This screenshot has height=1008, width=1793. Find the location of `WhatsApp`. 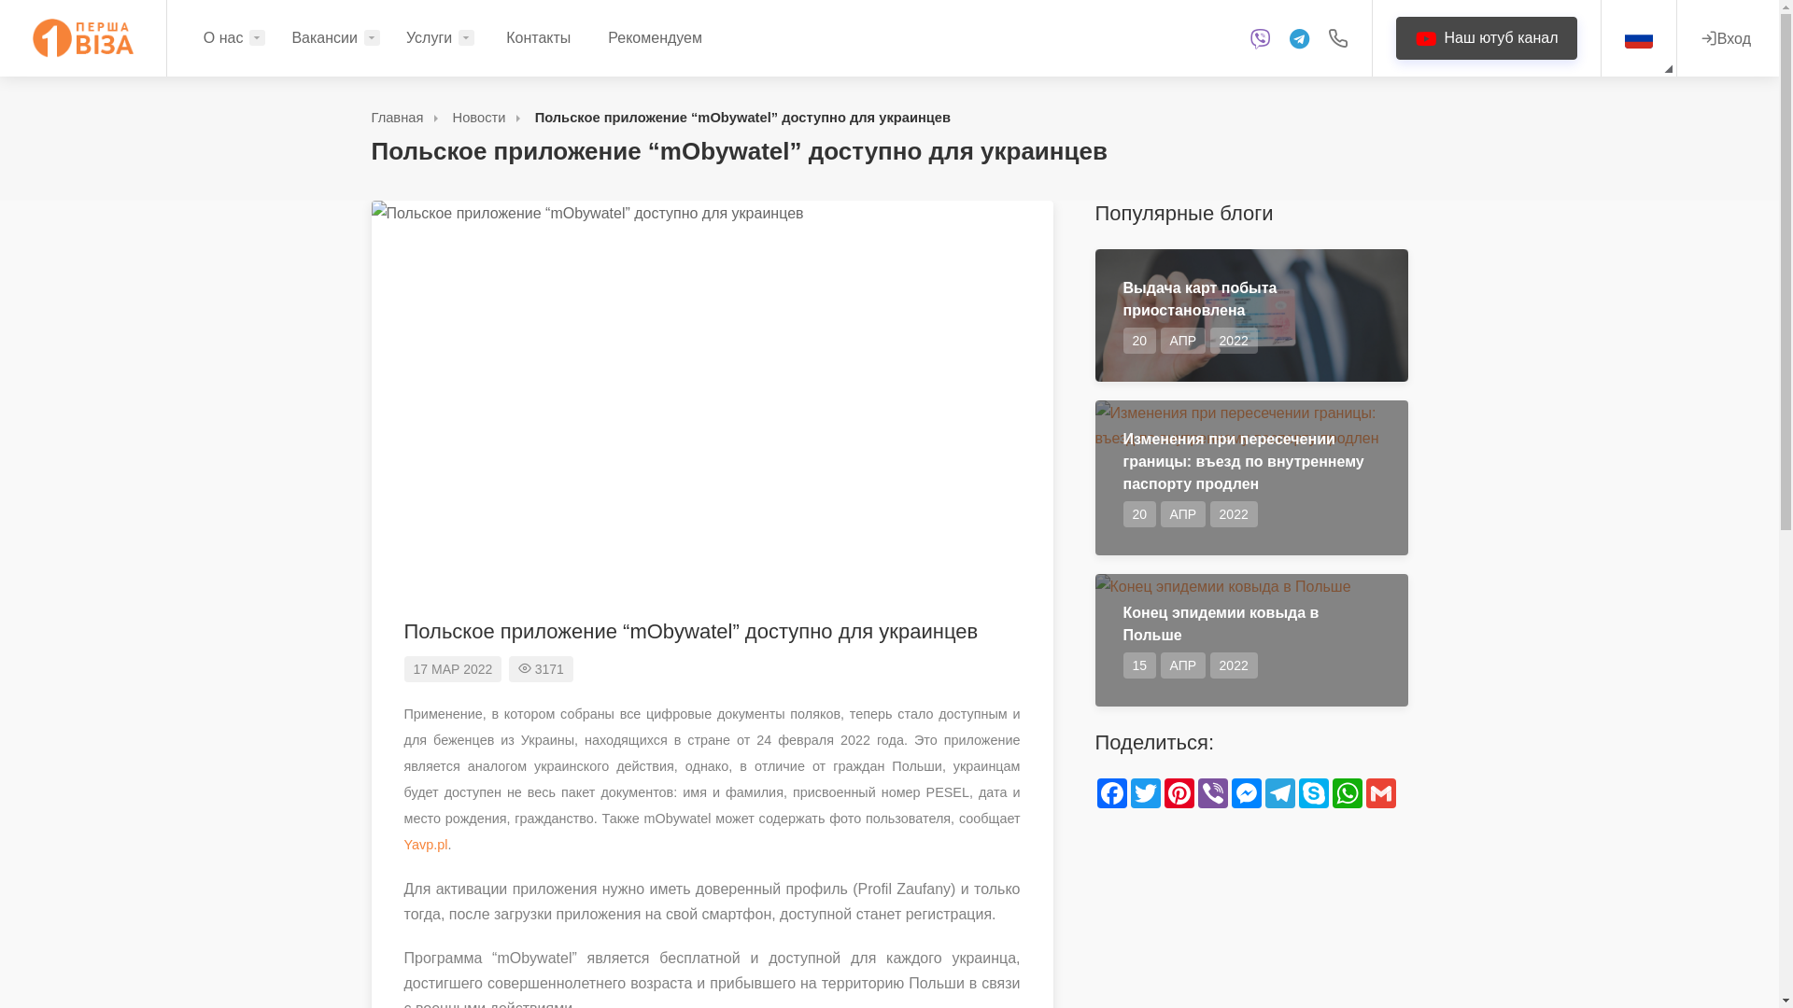

WhatsApp is located at coordinates (1347, 793).